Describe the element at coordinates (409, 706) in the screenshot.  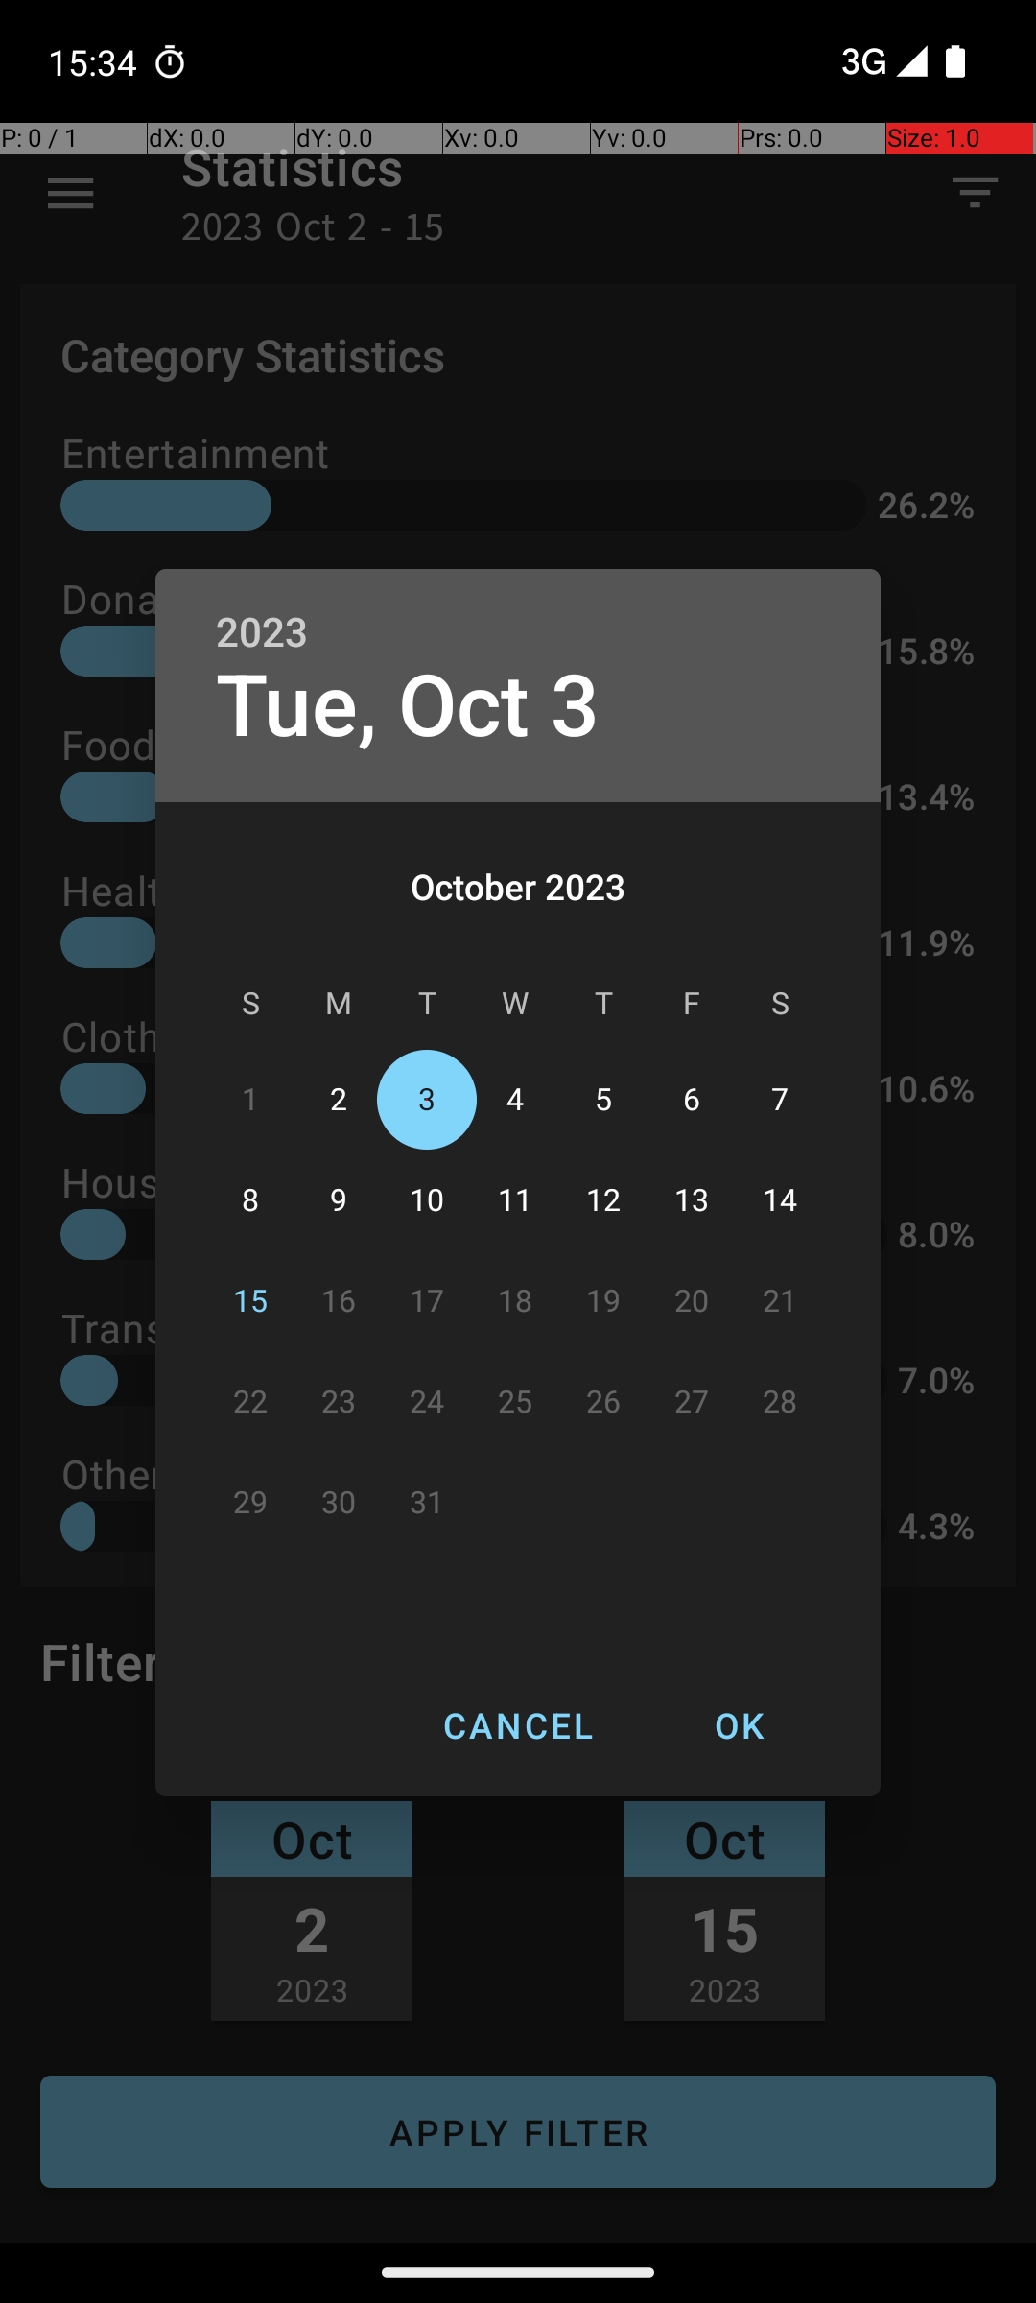
I see `Tue, Oct 3` at that location.